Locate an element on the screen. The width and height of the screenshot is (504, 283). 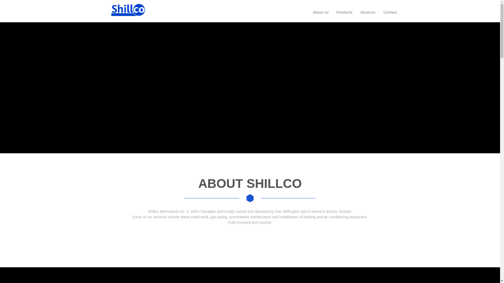
Services is located at coordinates (368, 12).